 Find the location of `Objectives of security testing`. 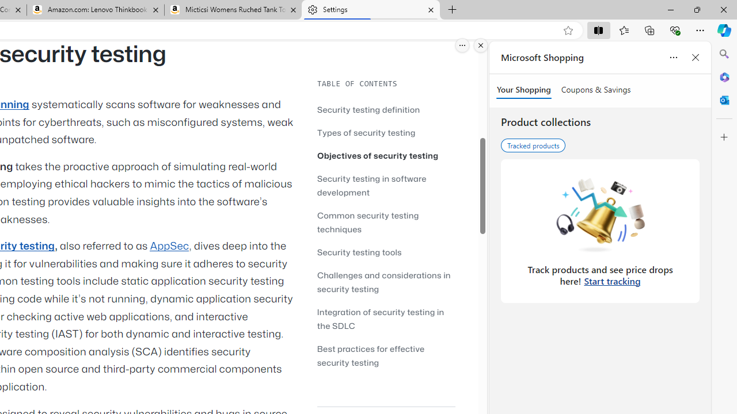

Objectives of security testing is located at coordinates (386, 155).